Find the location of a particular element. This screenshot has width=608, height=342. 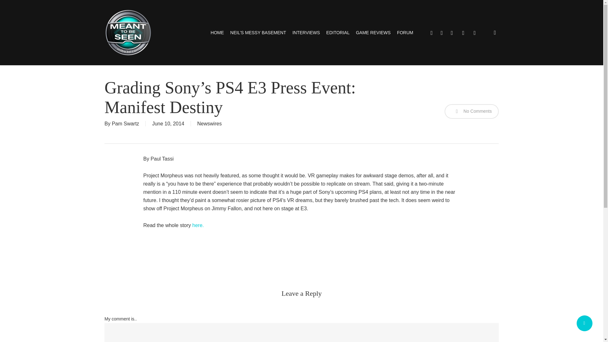

EDITORIAL is located at coordinates (338, 32).